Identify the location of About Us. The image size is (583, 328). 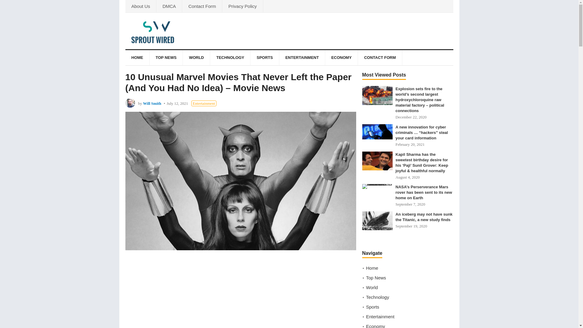
(141, 6).